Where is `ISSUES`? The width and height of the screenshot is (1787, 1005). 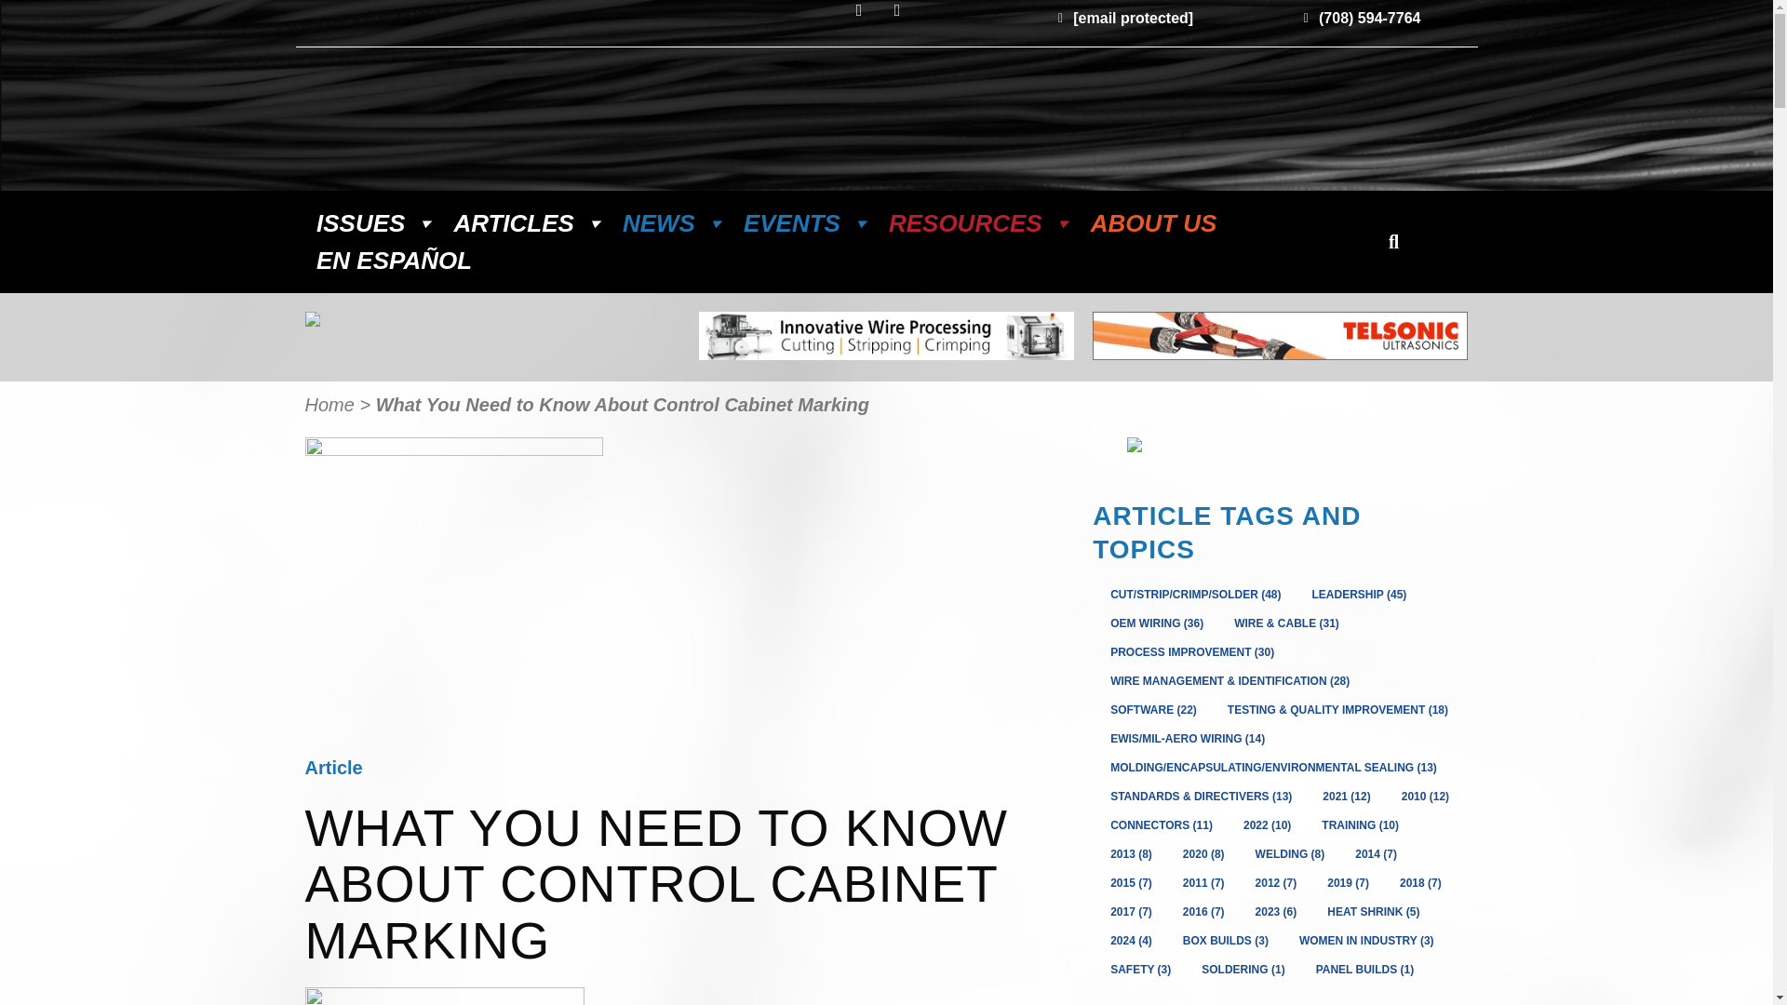 ISSUES is located at coordinates (375, 223).